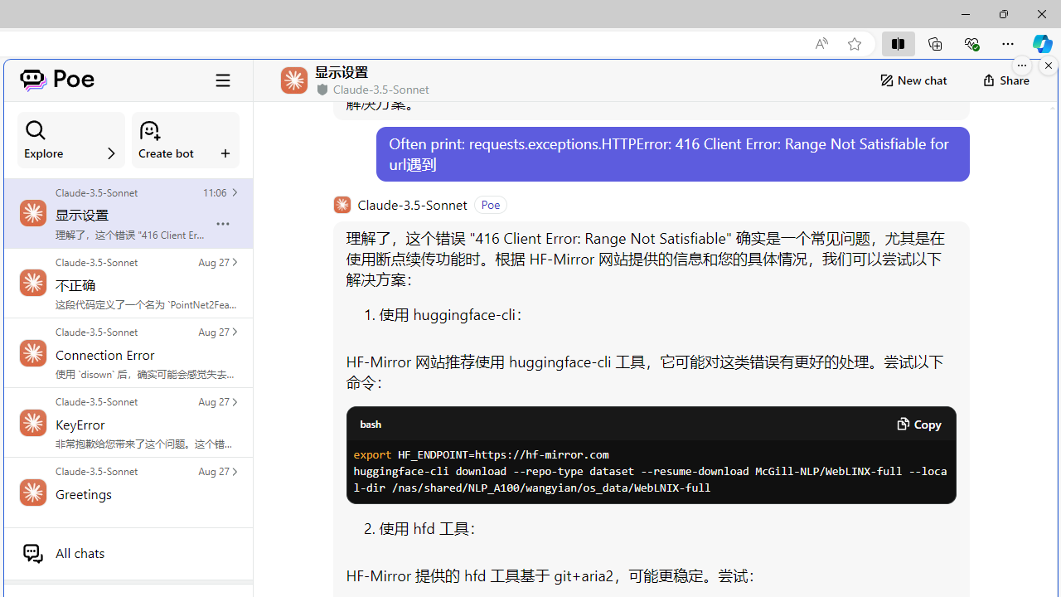 This screenshot has height=597, width=1061. What do you see at coordinates (36, 130) in the screenshot?
I see `Class: ManageBotsCardSection_searchIcon__laGLi` at bounding box center [36, 130].